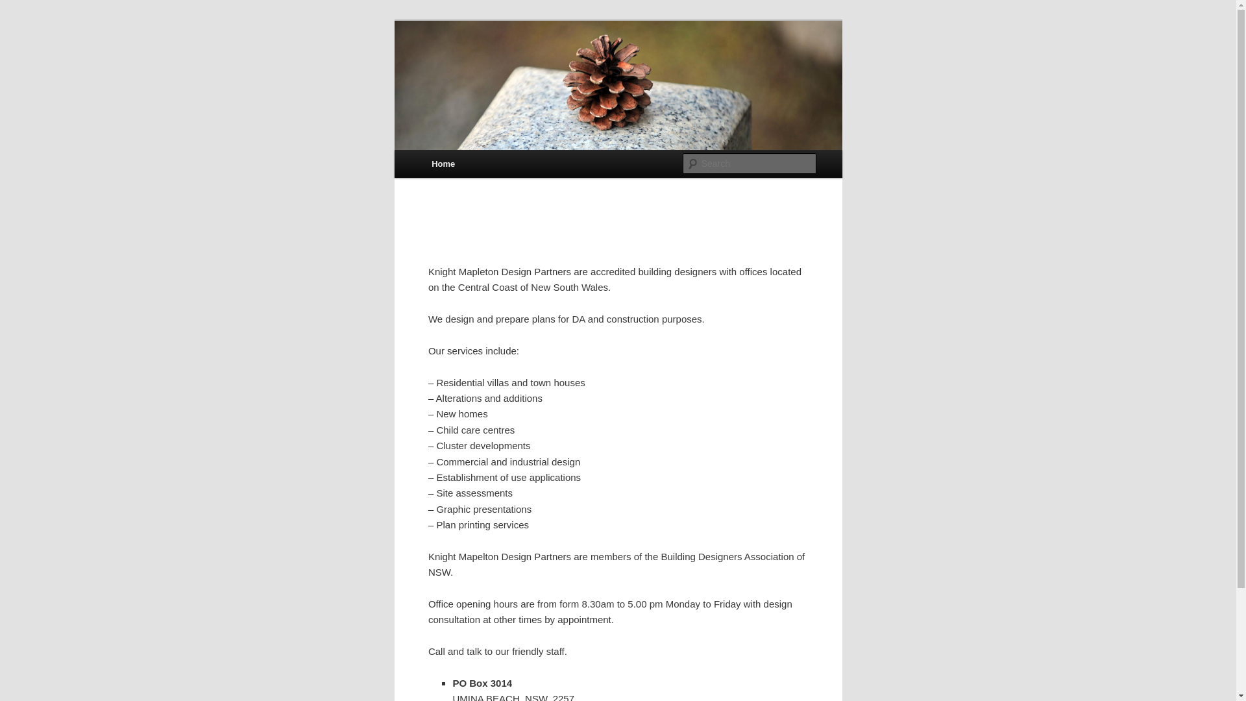 The height and width of the screenshot is (701, 1246). What do you see at coordinates (19, 19) in the screenshot?
I see `Skip to primary content` at bounding box center [19, 19].